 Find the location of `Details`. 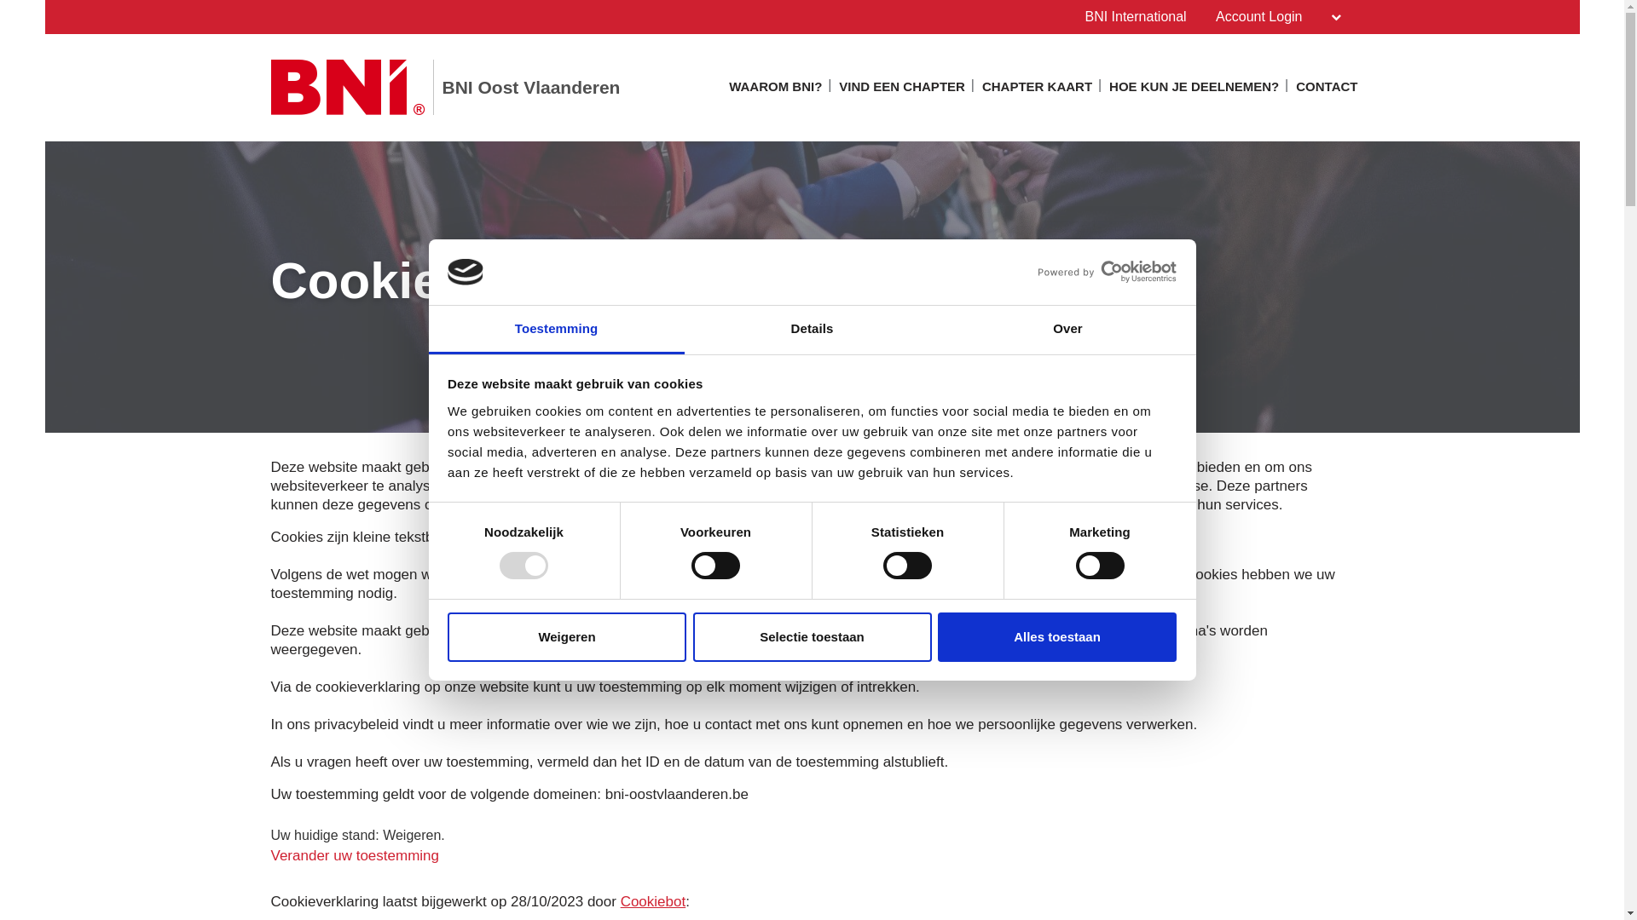

Details is located at coordinates (812, 331).